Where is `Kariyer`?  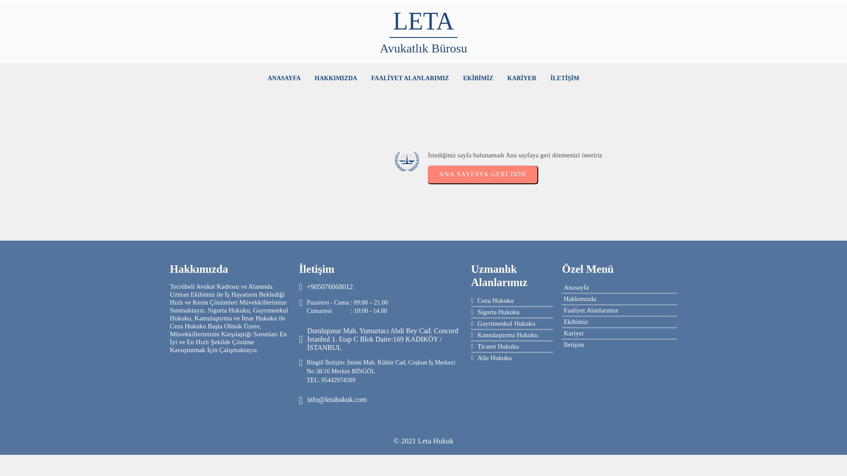
Kariyer is located at coordinates (619, 333).